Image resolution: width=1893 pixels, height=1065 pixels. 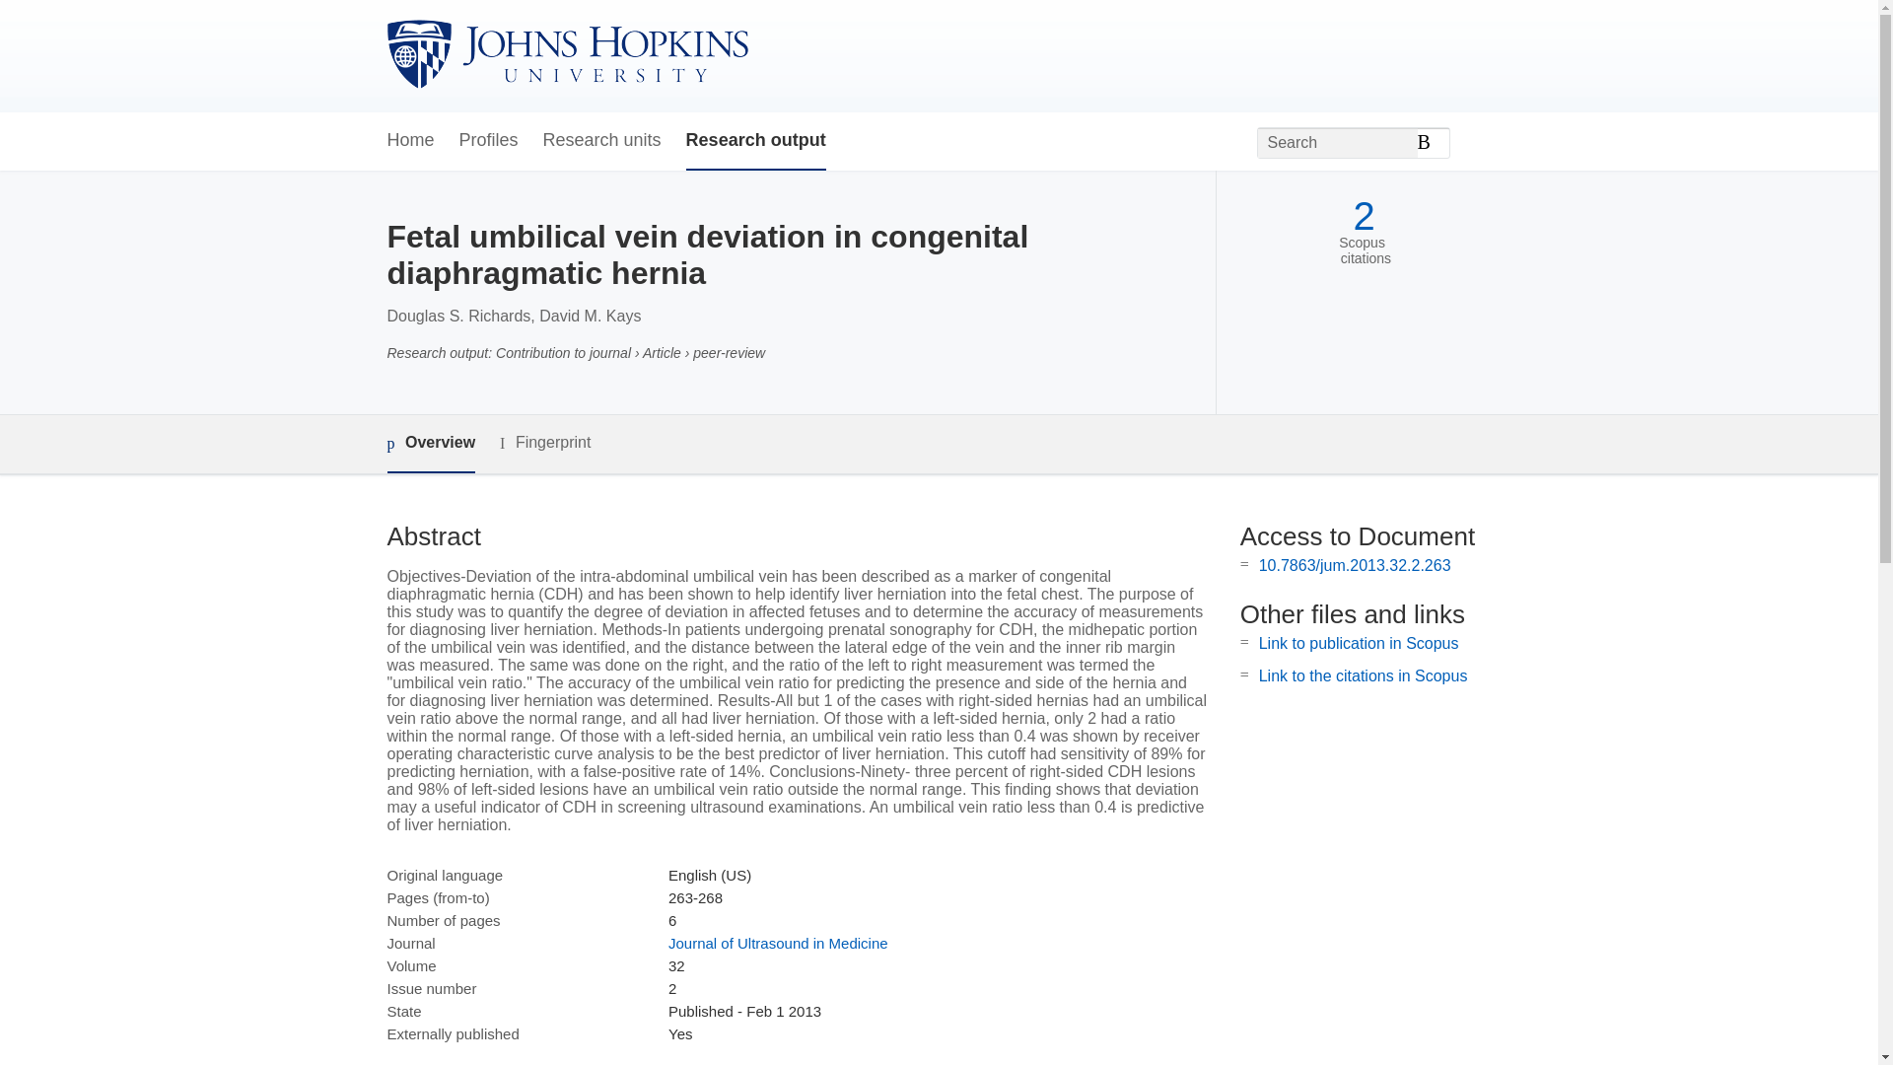 What do you see at coordinates (566, 55) in the screenshot?
I see `Johns Hopkins University Home` at bounding box center [566, 55].